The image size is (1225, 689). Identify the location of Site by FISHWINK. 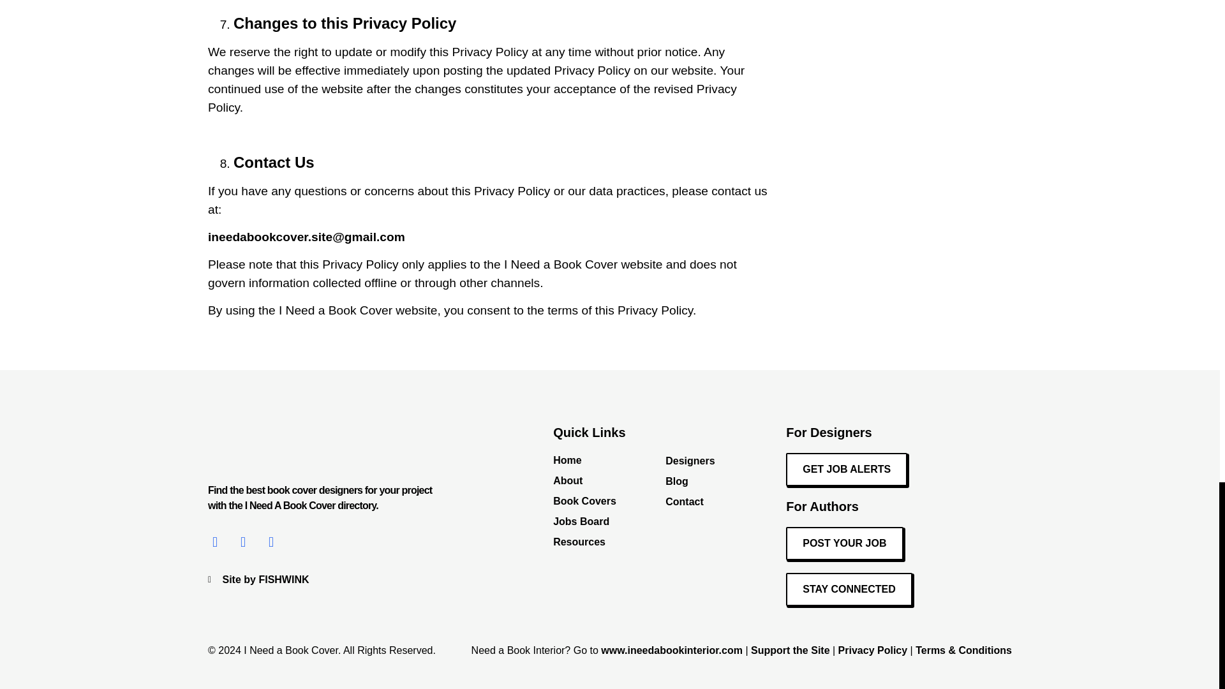
(320, 580).